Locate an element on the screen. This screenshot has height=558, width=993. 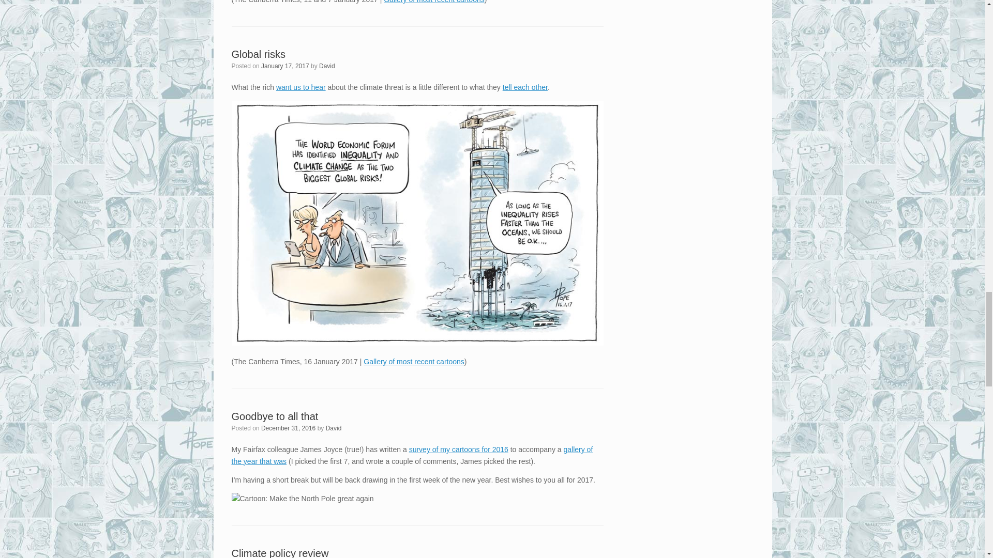
David is located at coordinates (327, 66).